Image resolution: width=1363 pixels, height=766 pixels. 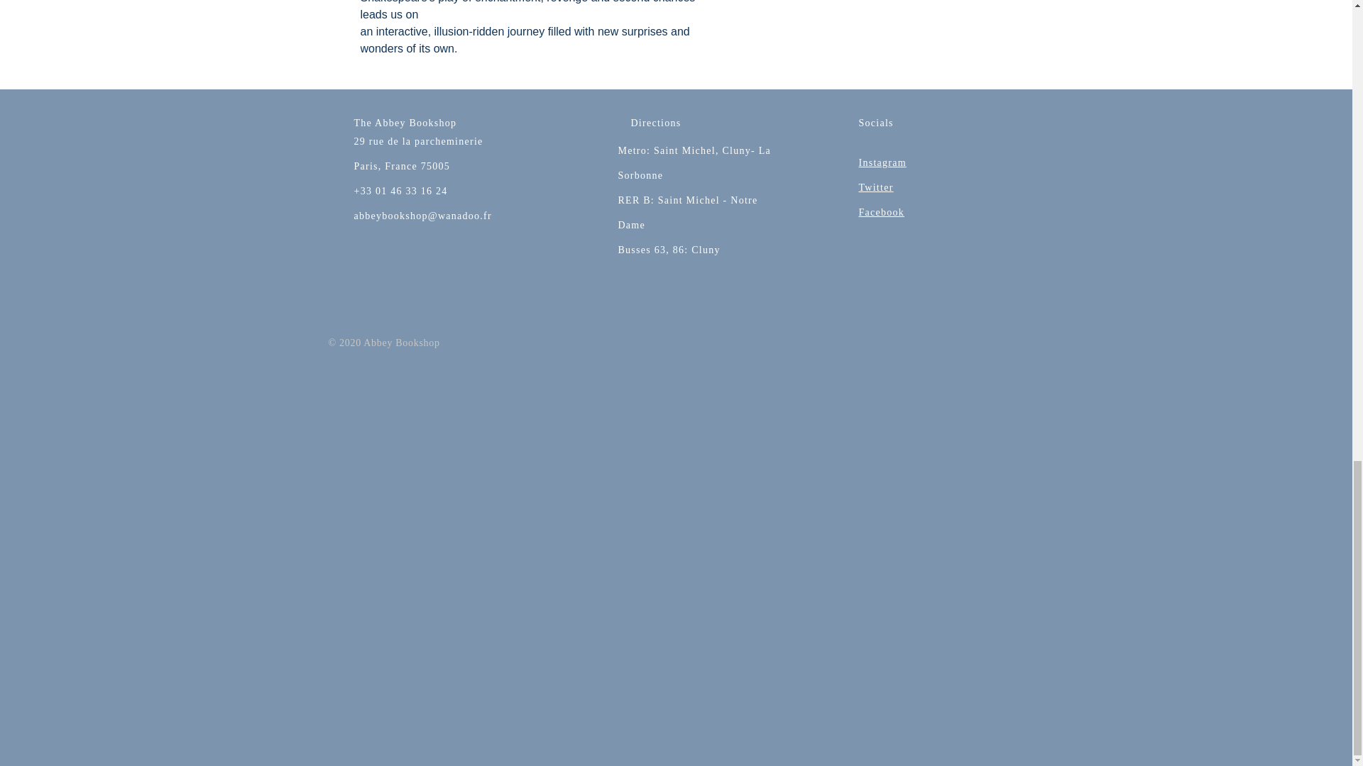 I want to click on Twitter, so click(x=876, y=187).